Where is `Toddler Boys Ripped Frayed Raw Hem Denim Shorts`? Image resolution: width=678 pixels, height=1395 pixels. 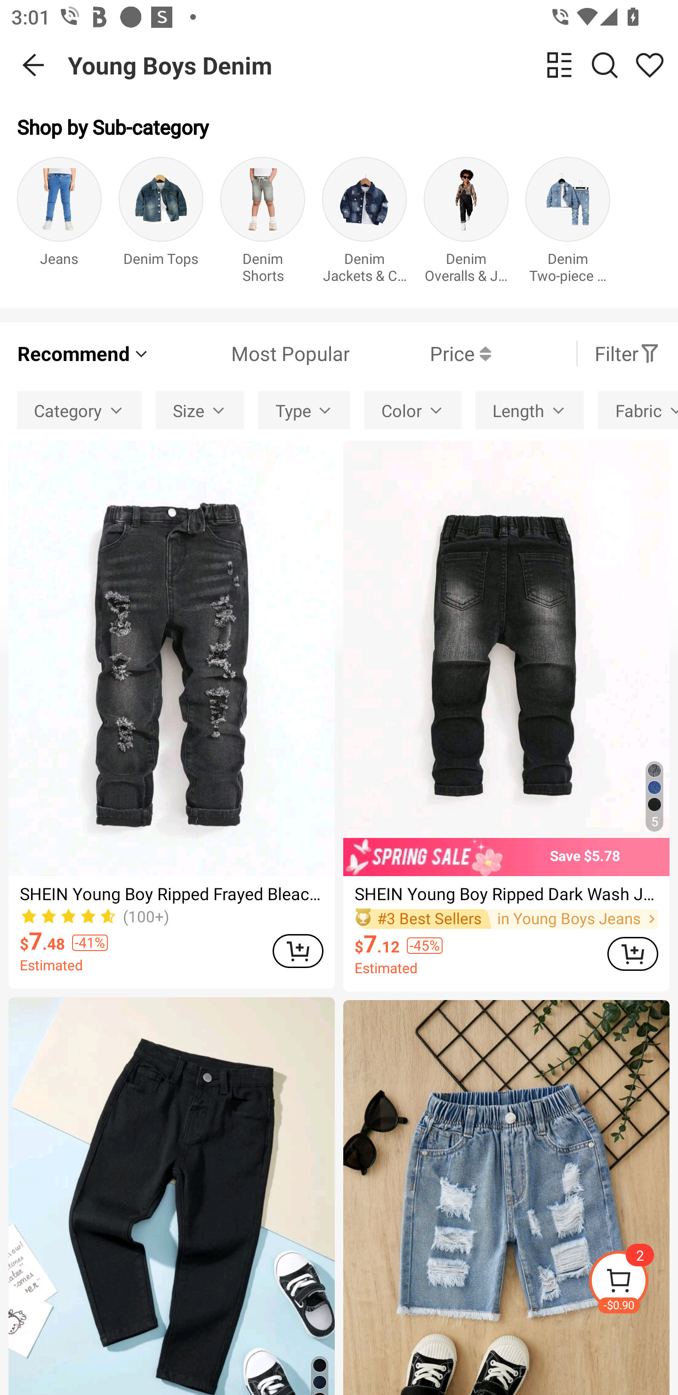
Toddler Boys Ripped Frayed Raw Hem Denim Shorts is located at coordinates (506, 1198).